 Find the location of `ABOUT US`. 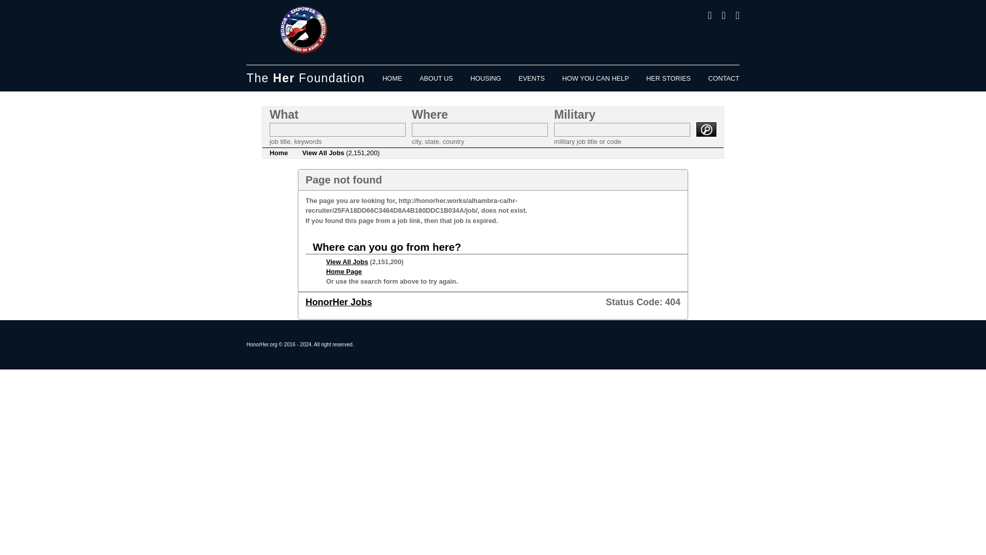

ABOUT US is located at coordinates (436, 78).